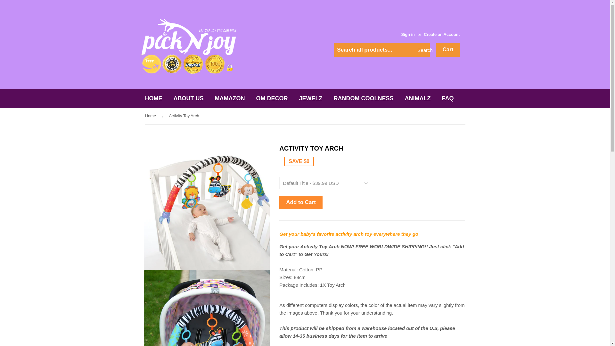 This screenshot has height=346, width=615. What do you see at coordinates (311, 98) in the screenshot?
I see `JEWELZ` at bounding box center [311, 98].